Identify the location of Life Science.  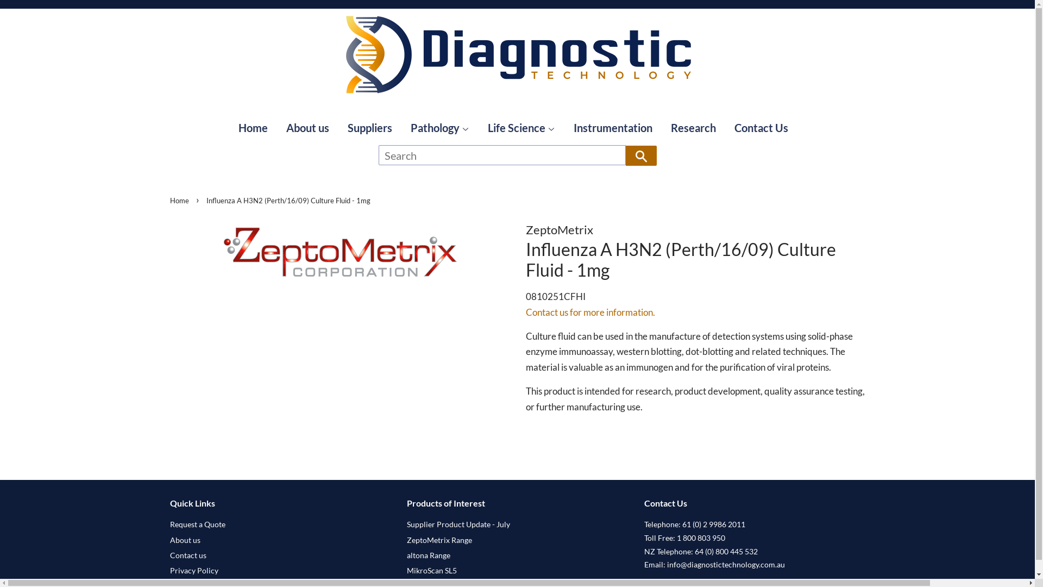
(521, 128).